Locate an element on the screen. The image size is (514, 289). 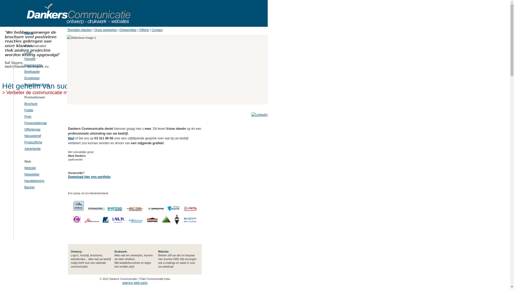
Productfiche is located at coordinates (33, 142).